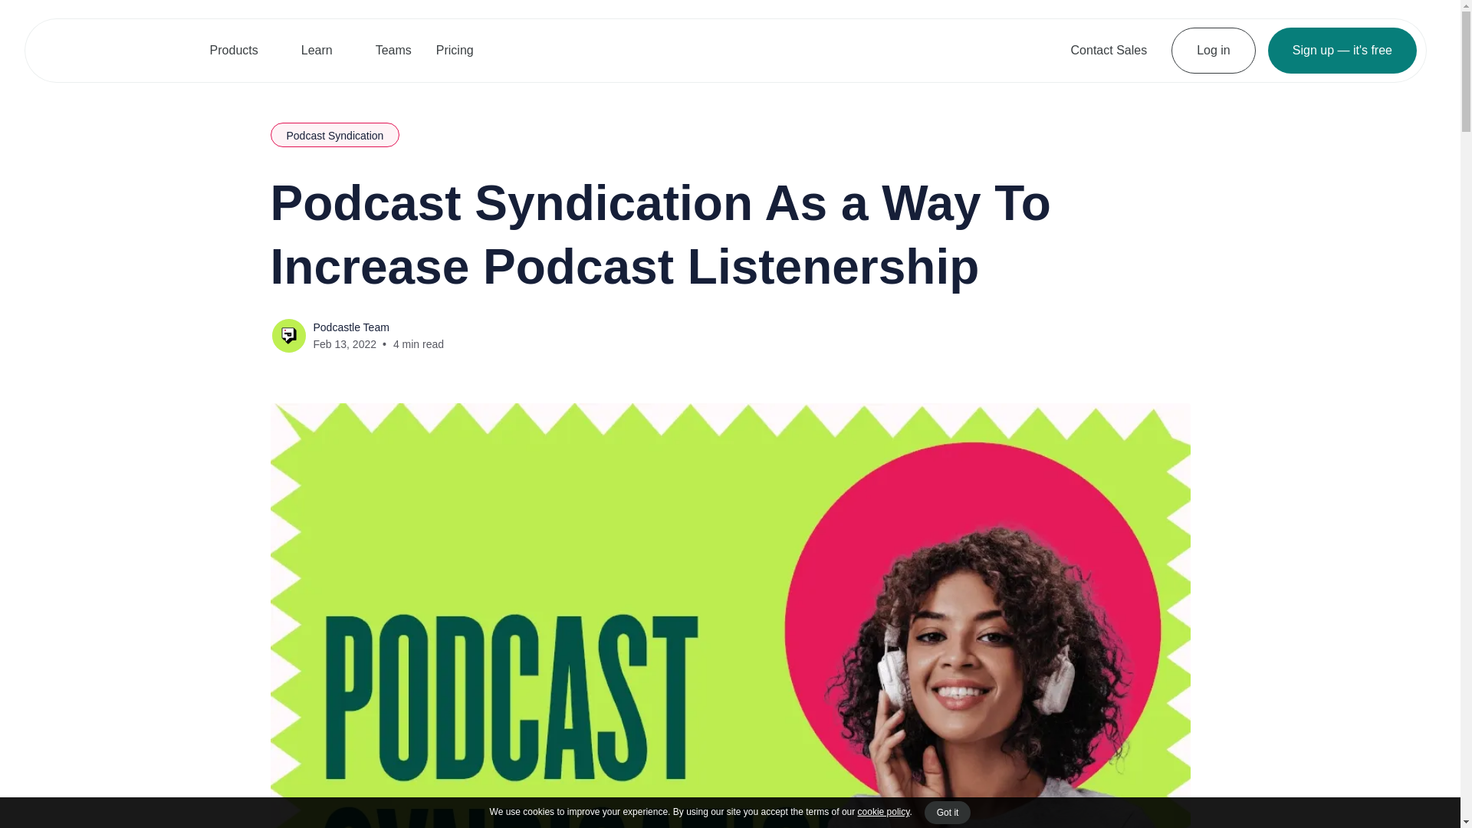 This screenshot has height=828, width=1472. I want to click on Podcastle Team, so click(350, 327).